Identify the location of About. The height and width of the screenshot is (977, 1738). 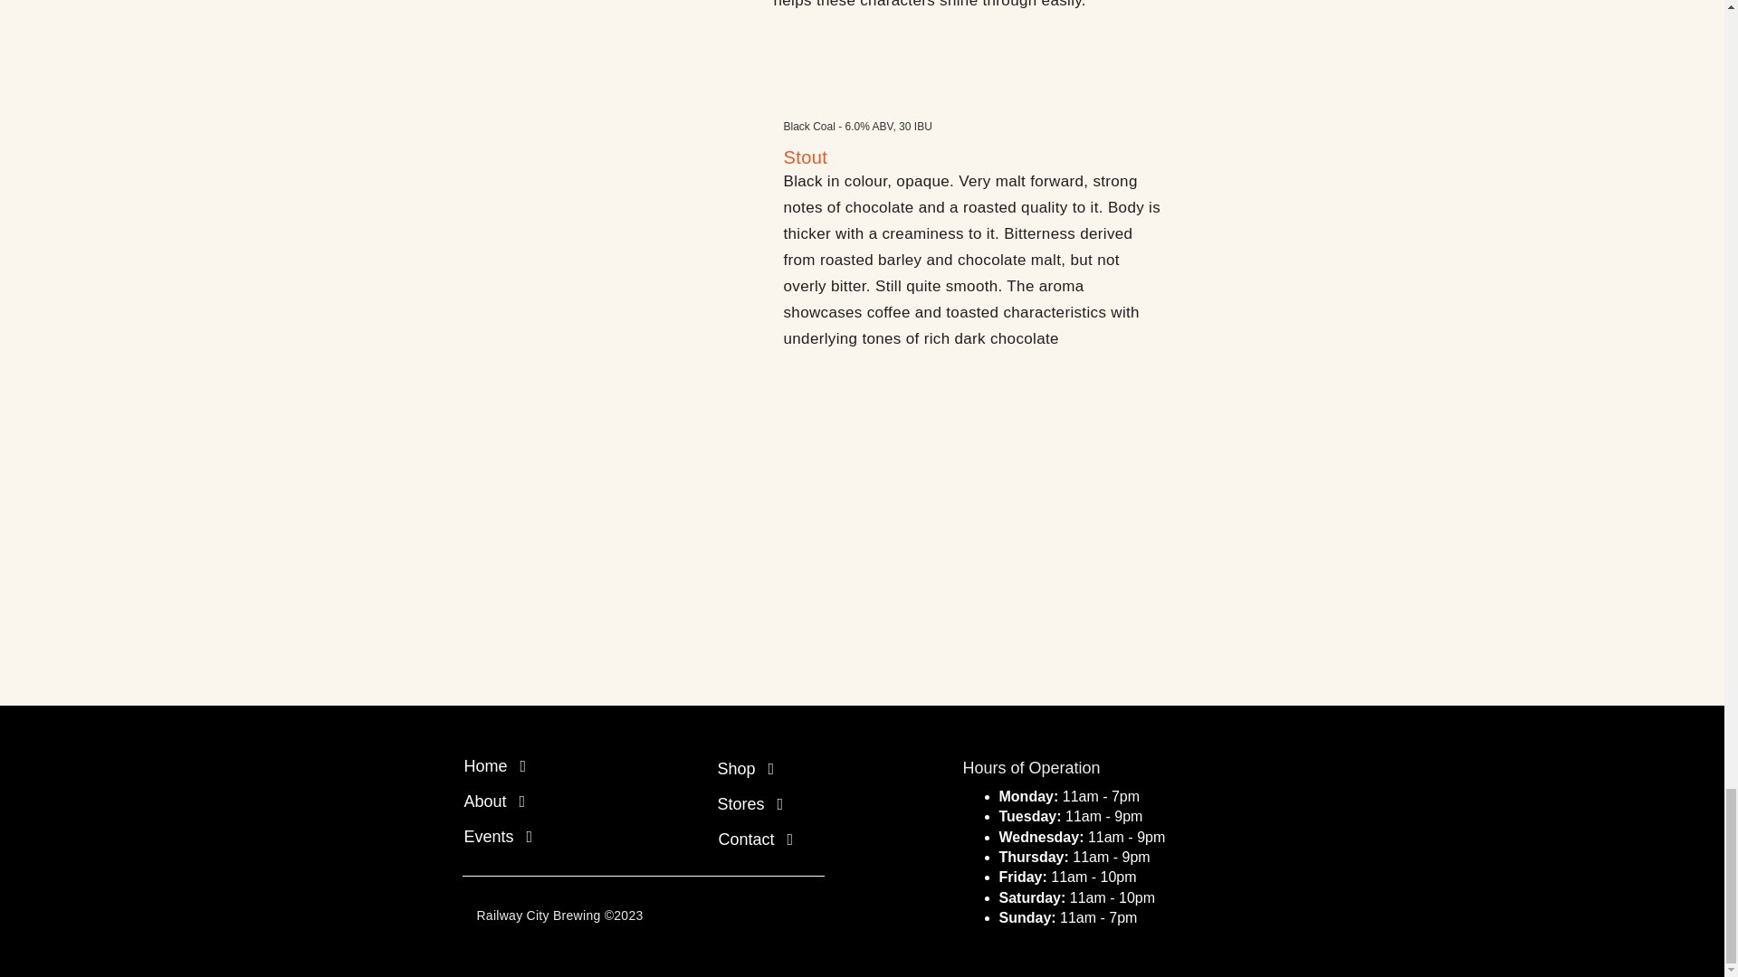
(554, 801).